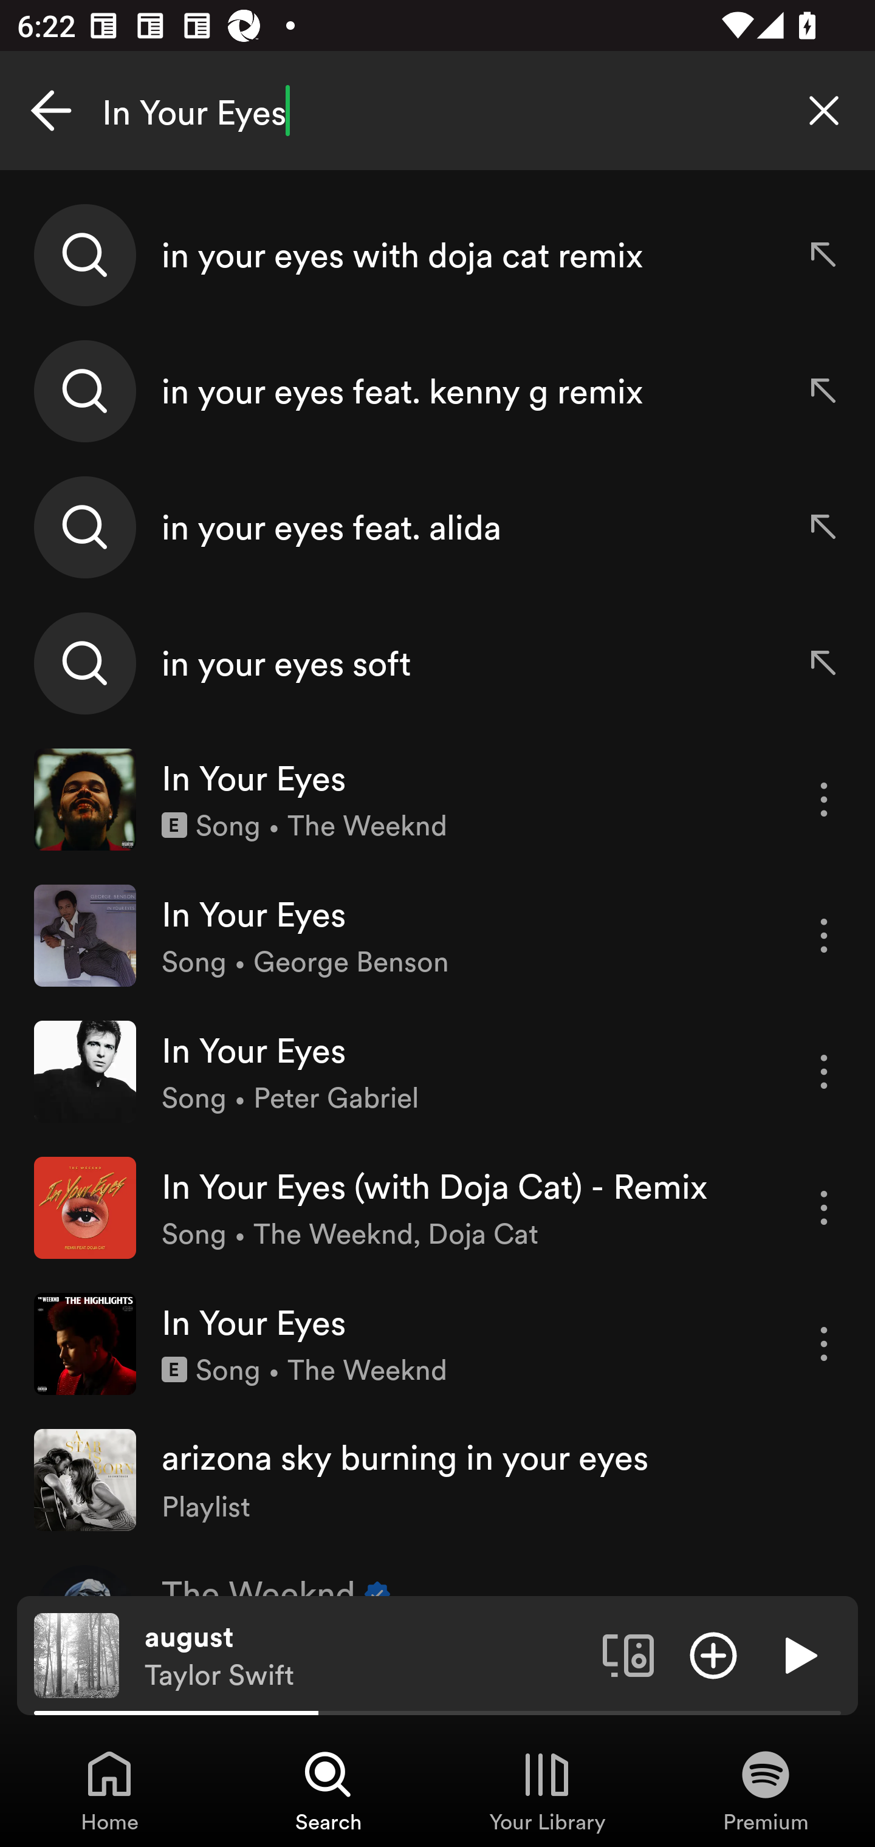 Image resolution: width=875 pixels, height=1847 pixels. Describe the element at coordinates (824, 1344) in the screenshot. I see `More options for song In Your Eyes` at that location.